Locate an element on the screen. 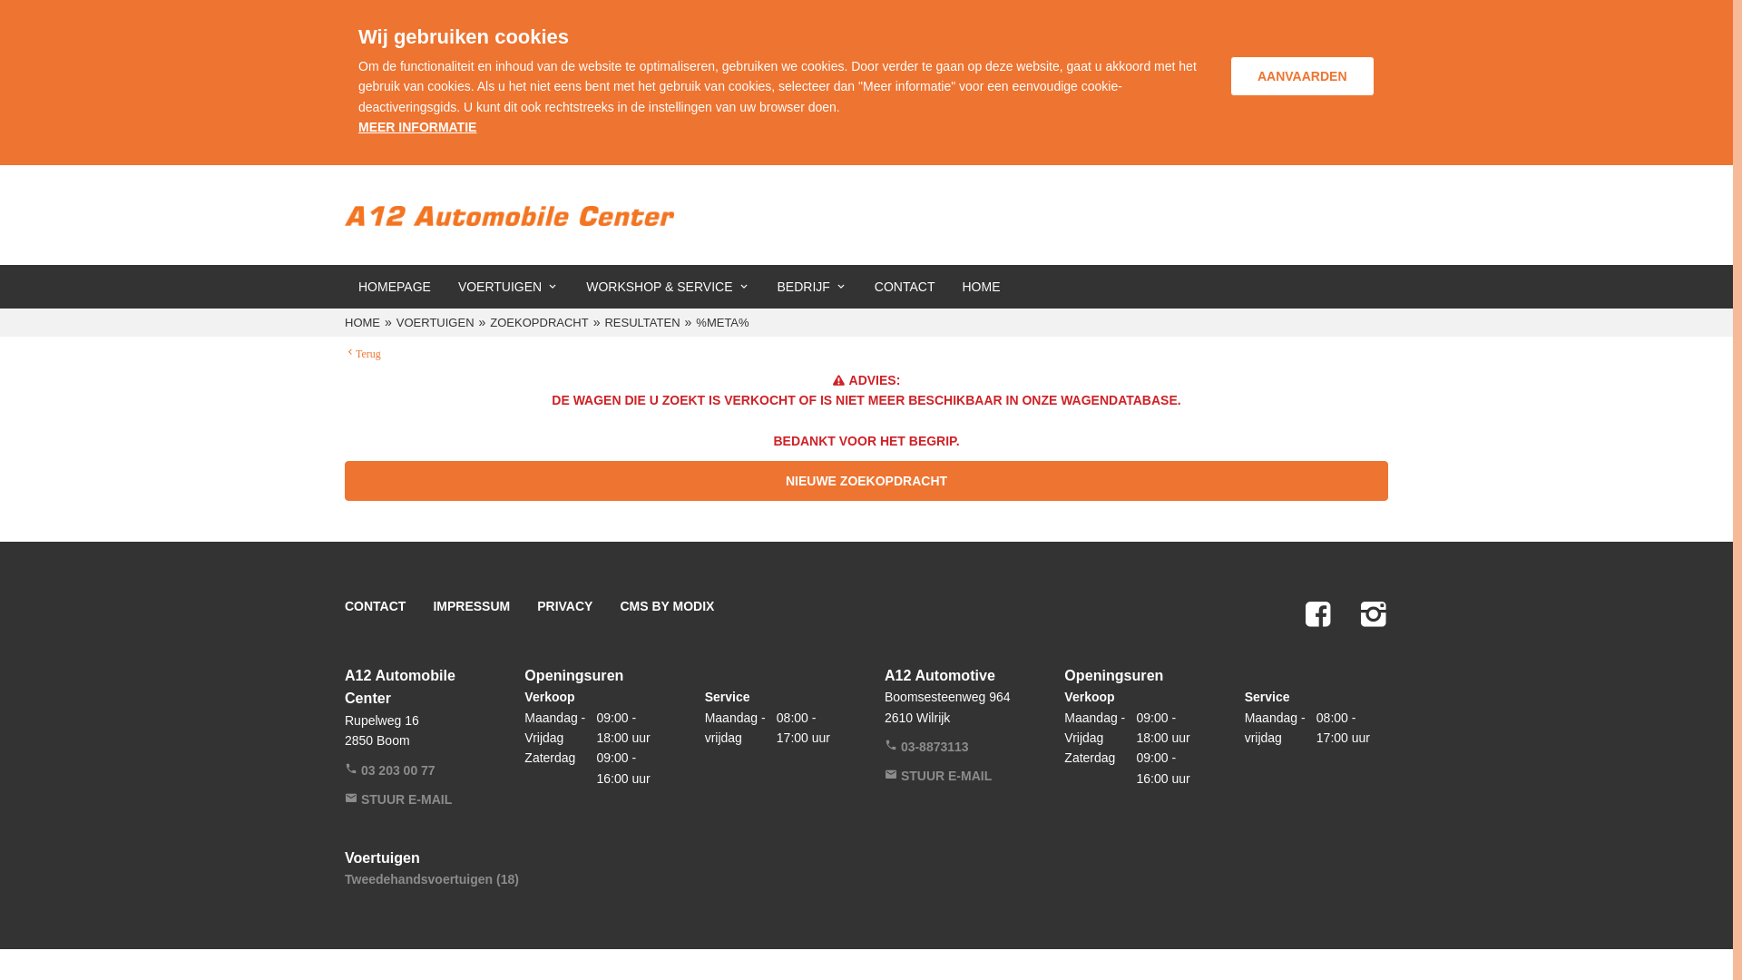  VOERTUIGEN is located at coordinates (508, 287).